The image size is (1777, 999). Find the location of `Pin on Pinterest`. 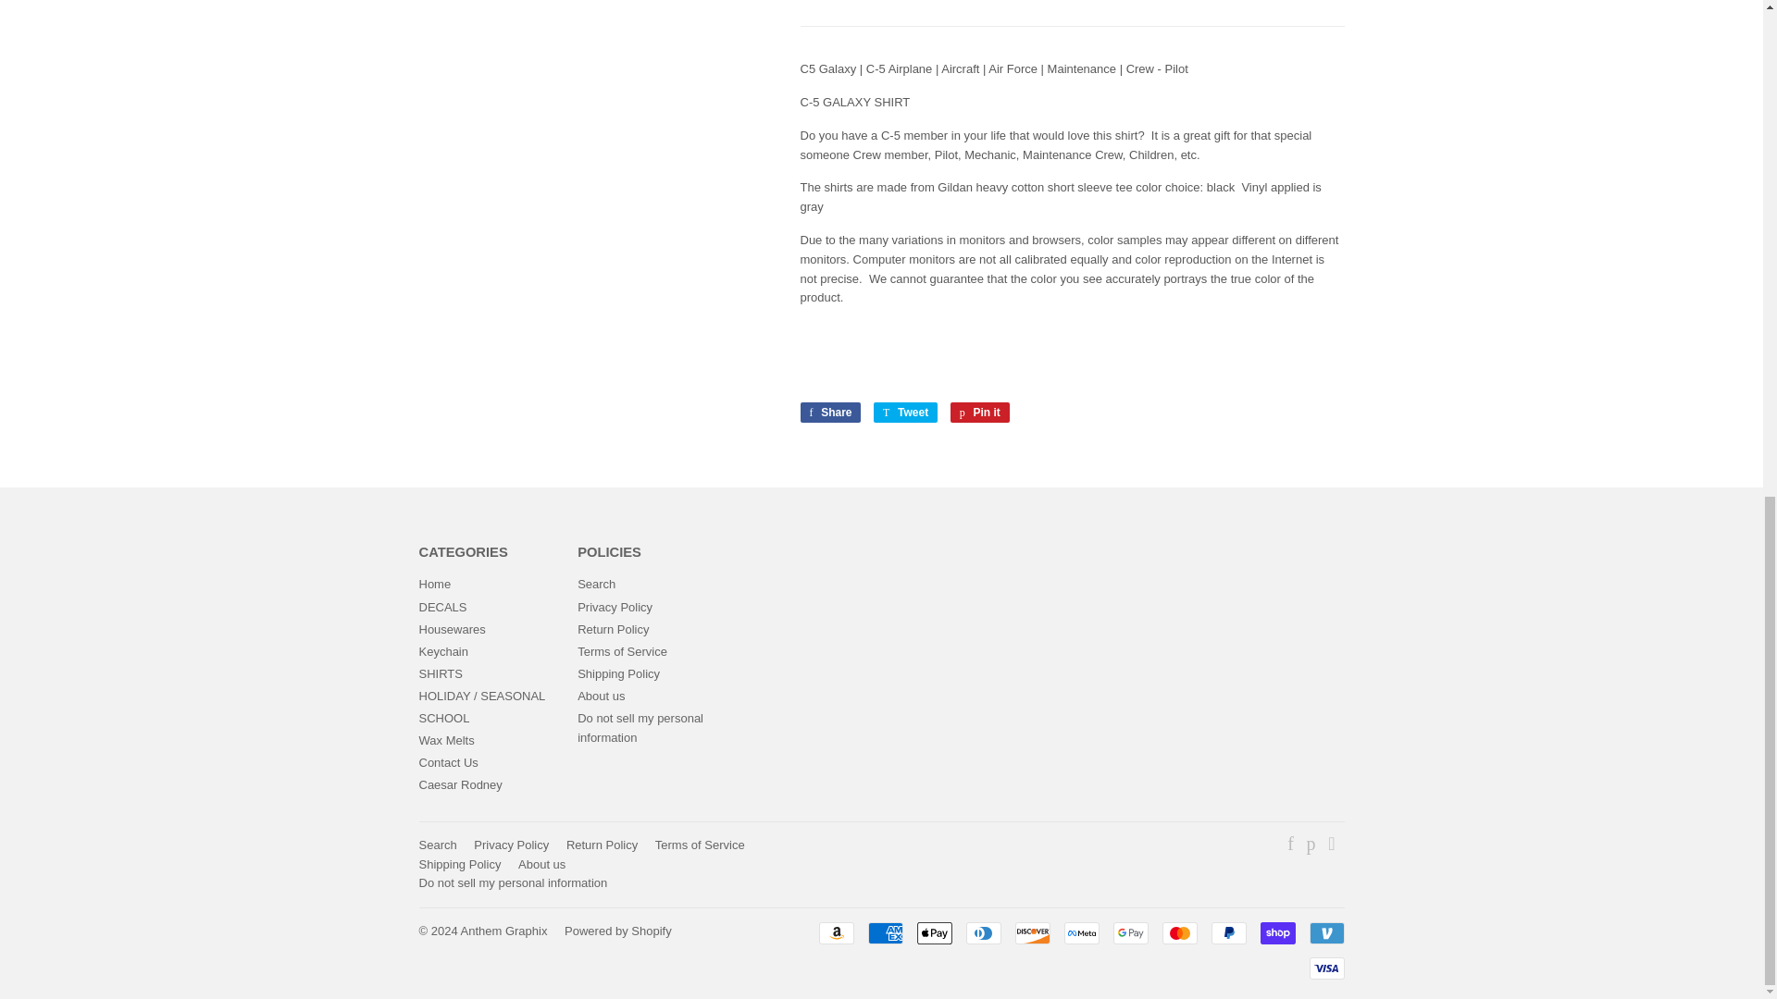

Pin on Pinterest is located at coordinates (979, 413).